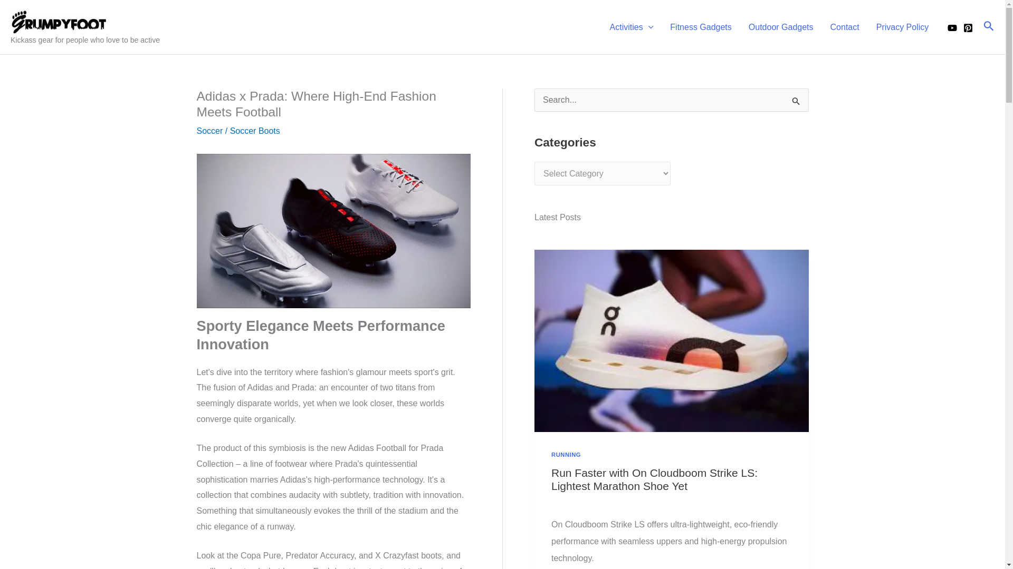 The height and width of the screenshot is (569, 1013). What do you see at coordinates (632, 27) in the screenshot?
I see `Activities` at bounding box center [632, 27].